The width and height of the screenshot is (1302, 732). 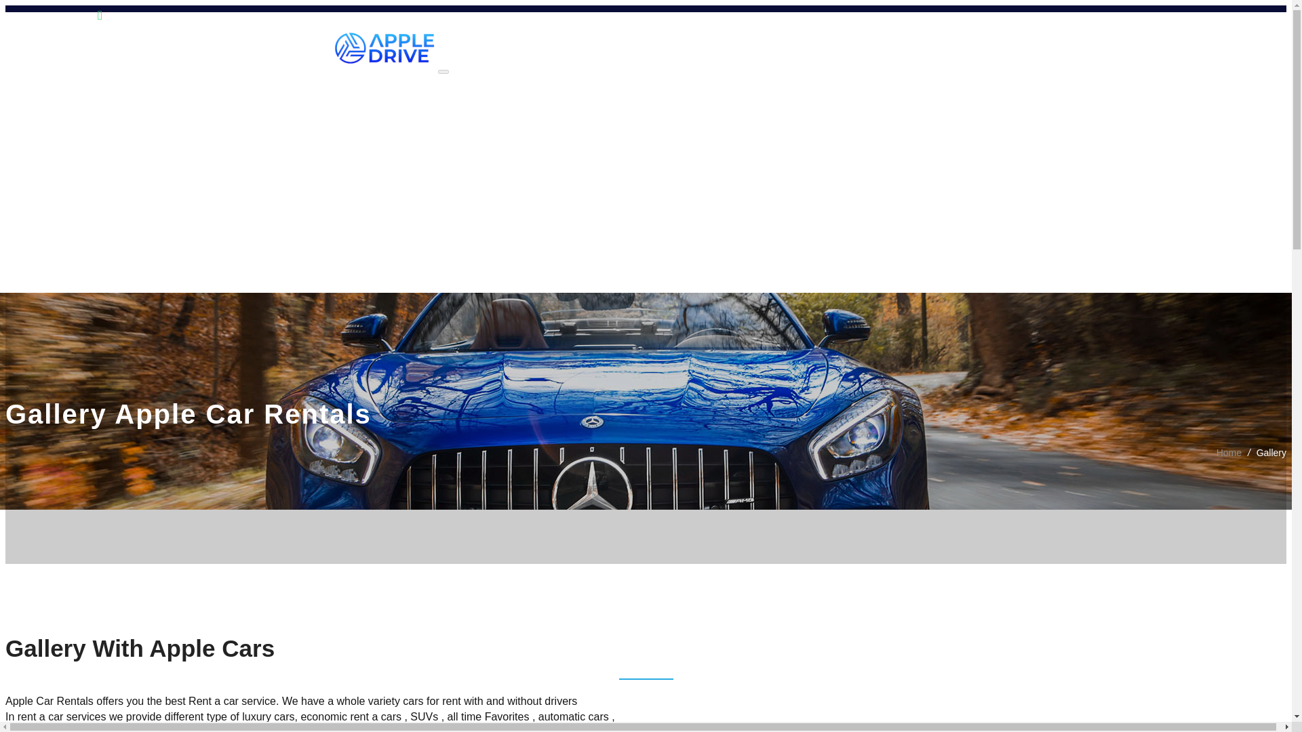 What do you see at coordinates (56, 249) in the screenshot?
I see `WEDDING CARS` at bounding box center [56, 249].